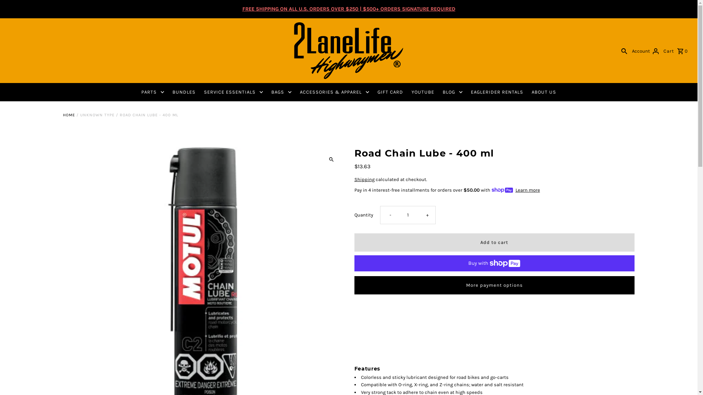 This screenshot has width=703, height=395. What do you see at coordinates (390, 92) in the screenshot?
I see `GIFT CARD` at bounding box center [390, 92].